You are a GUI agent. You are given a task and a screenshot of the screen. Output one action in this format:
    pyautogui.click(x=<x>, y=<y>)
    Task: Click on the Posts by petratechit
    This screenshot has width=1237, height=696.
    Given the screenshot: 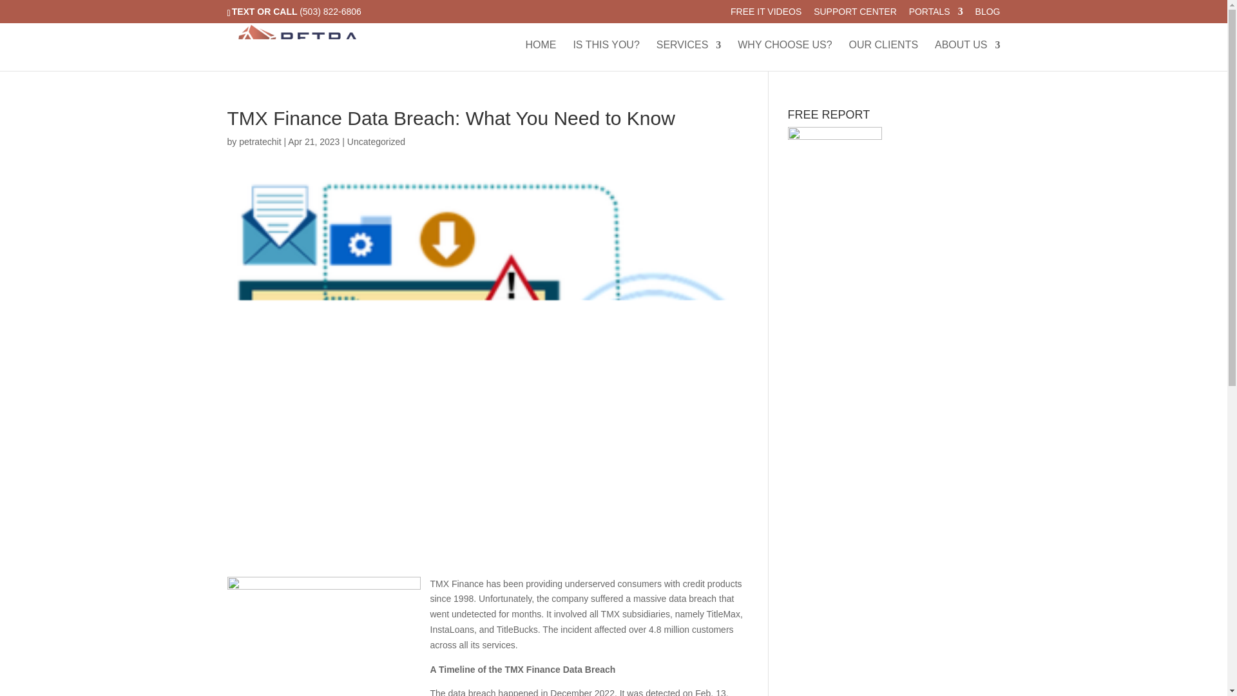 What is the action you would take?
    pyautogui.click(x=259, y=141)
    